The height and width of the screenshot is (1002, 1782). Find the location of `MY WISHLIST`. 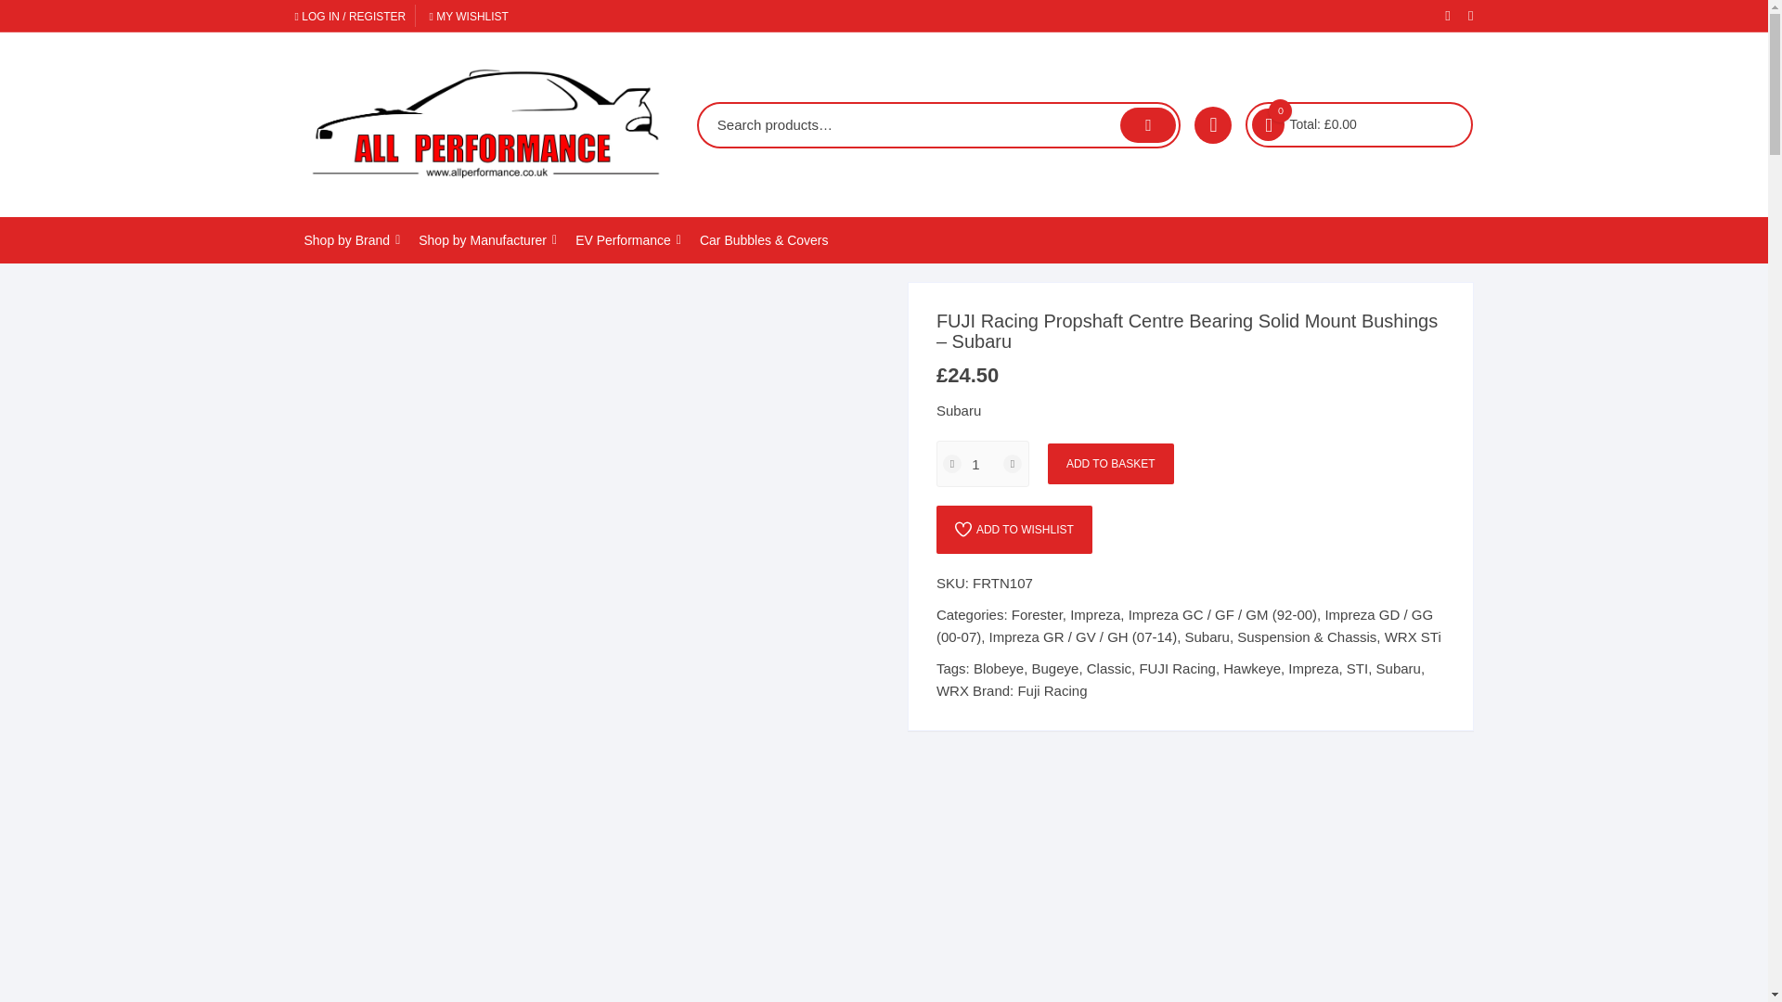

MY WISHLIST is located at coordinates (468, 16).